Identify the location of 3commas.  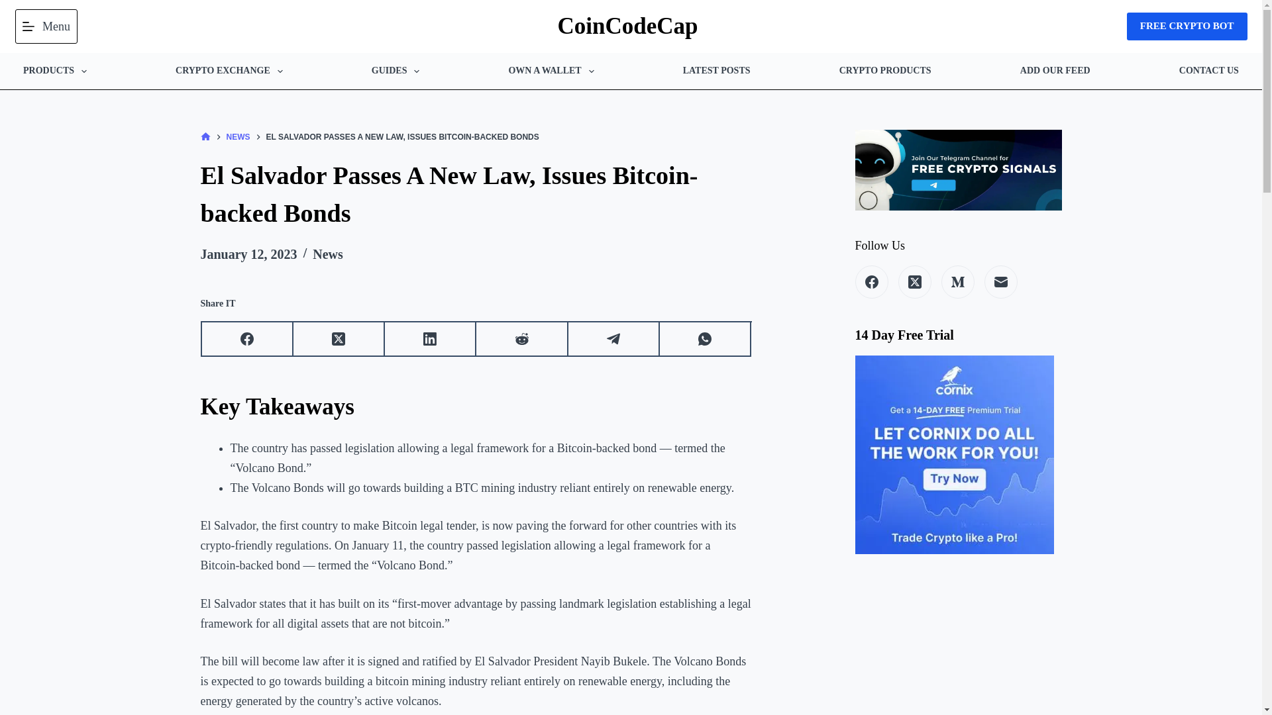
(1187, 26).